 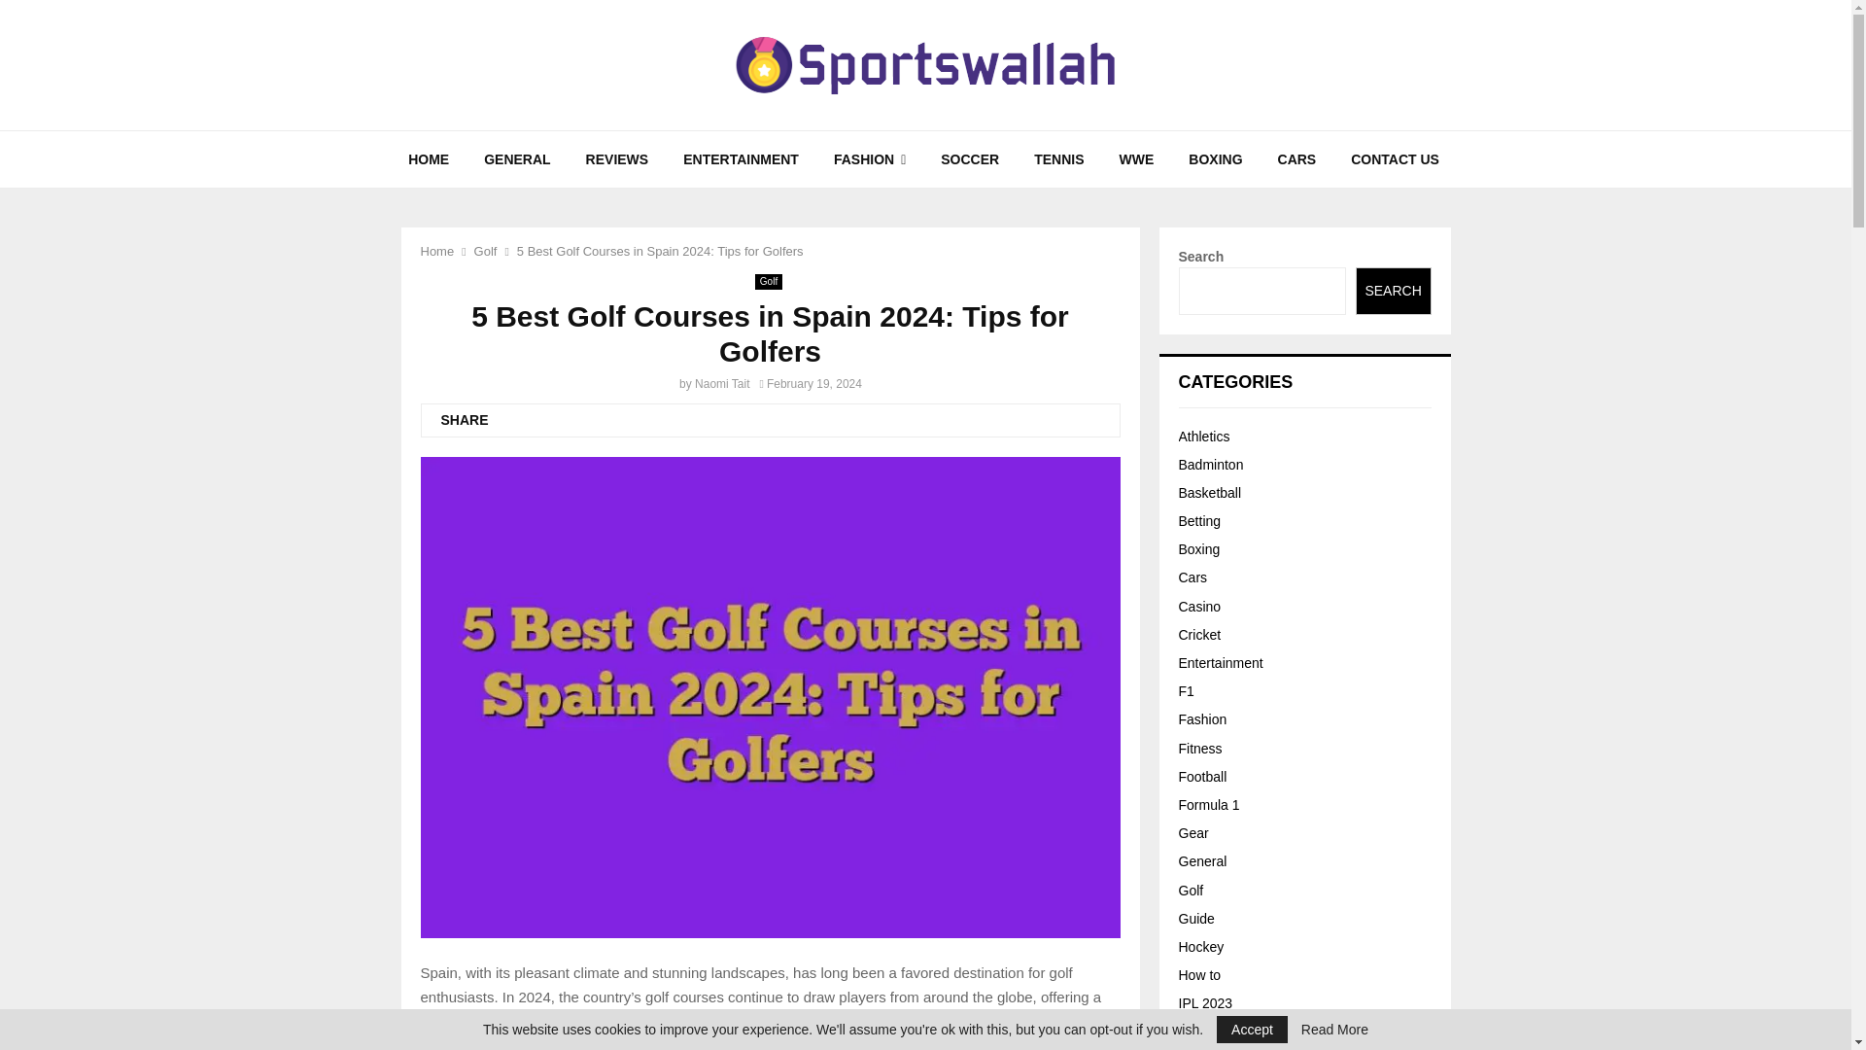 What do you see at coordinates (721, 383) in the screenshot?
I see `Naomi Tait` at bounding box center [721, 383].